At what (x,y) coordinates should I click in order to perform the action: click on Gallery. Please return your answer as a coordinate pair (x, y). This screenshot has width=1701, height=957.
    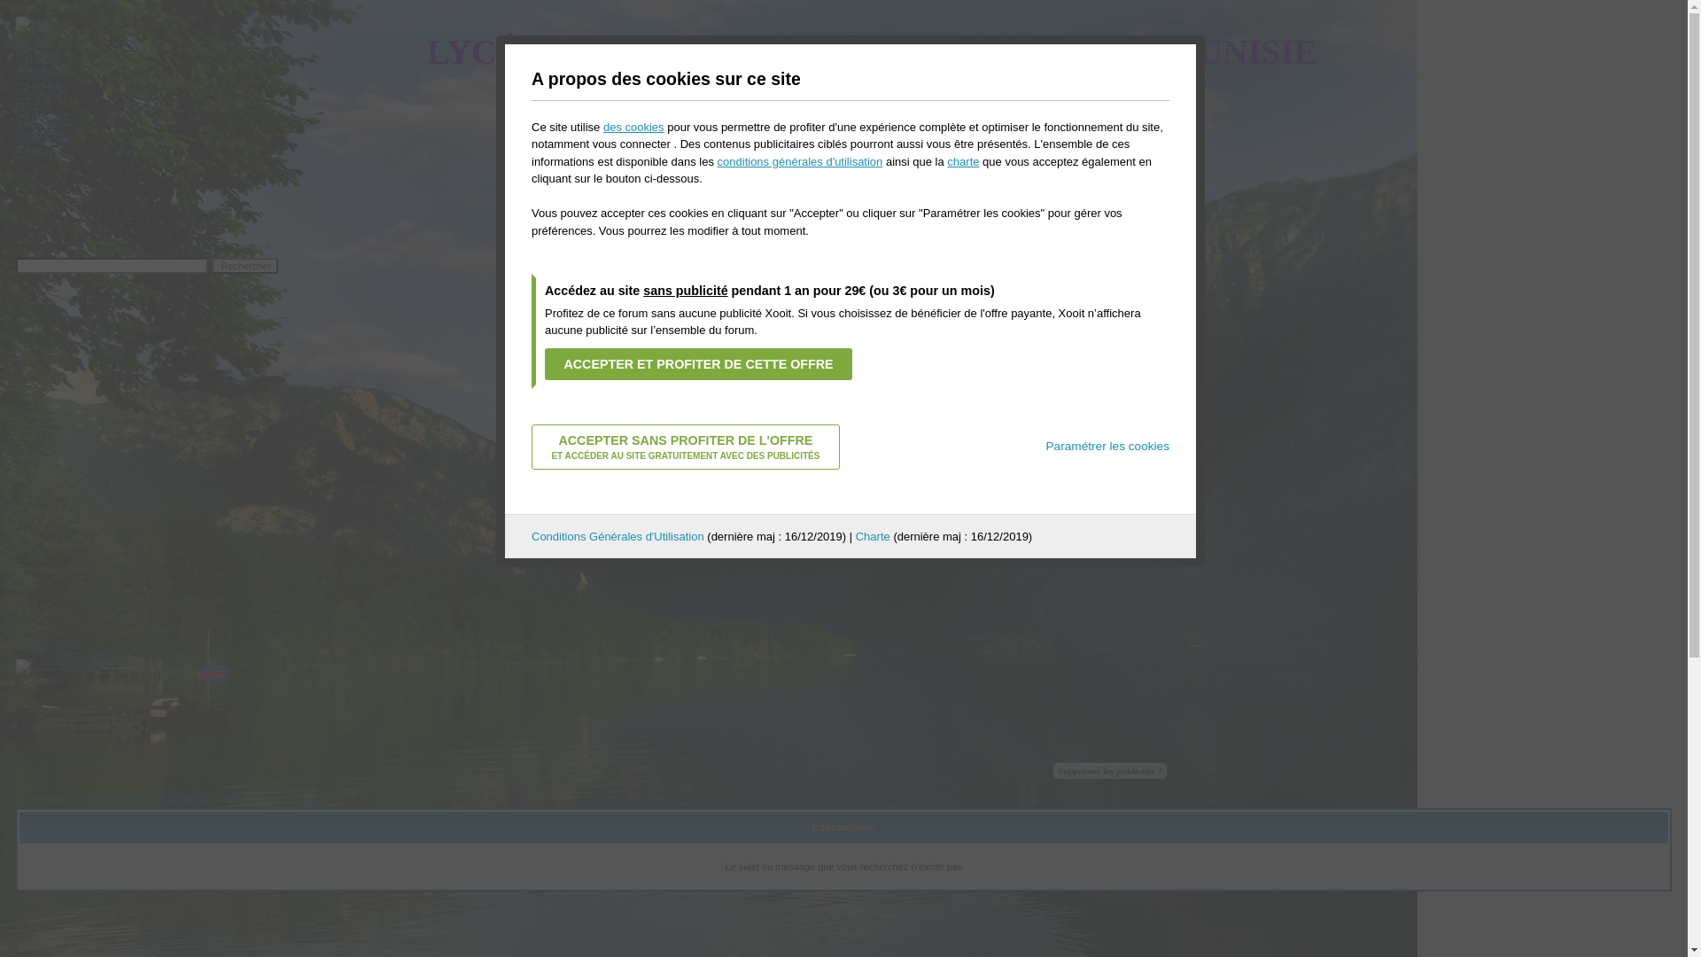
    Looking at the image, I should click on (101, 654).